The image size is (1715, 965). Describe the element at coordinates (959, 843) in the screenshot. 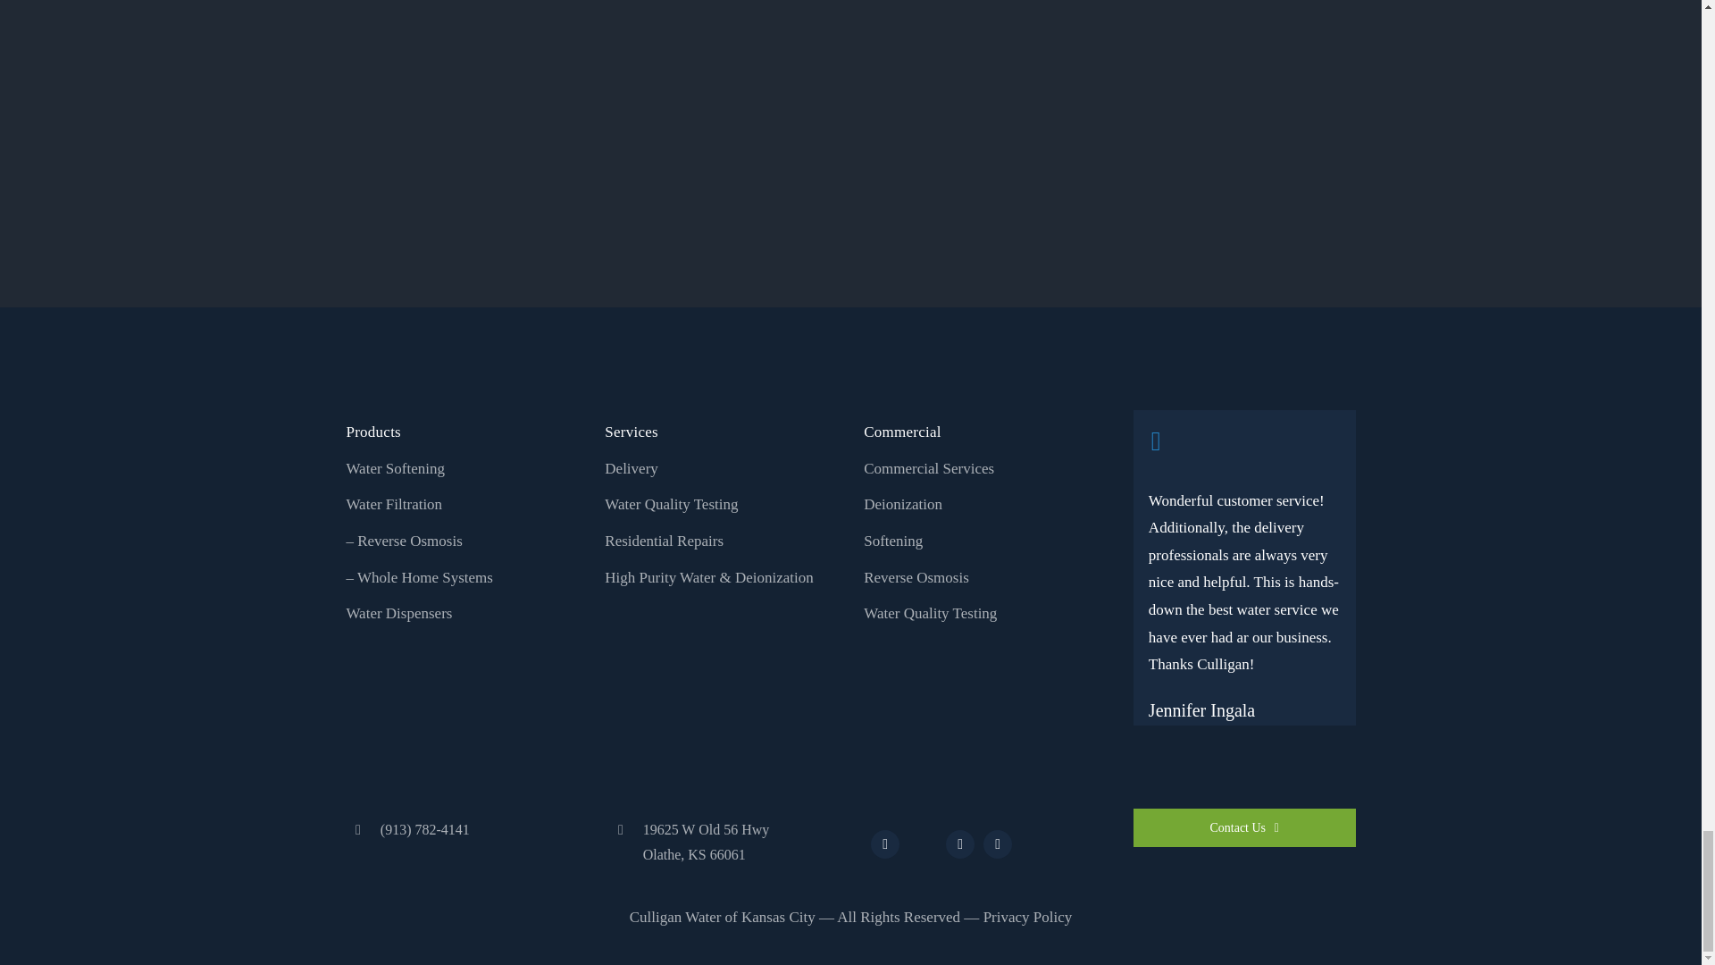

I see `Instagram` at that location.